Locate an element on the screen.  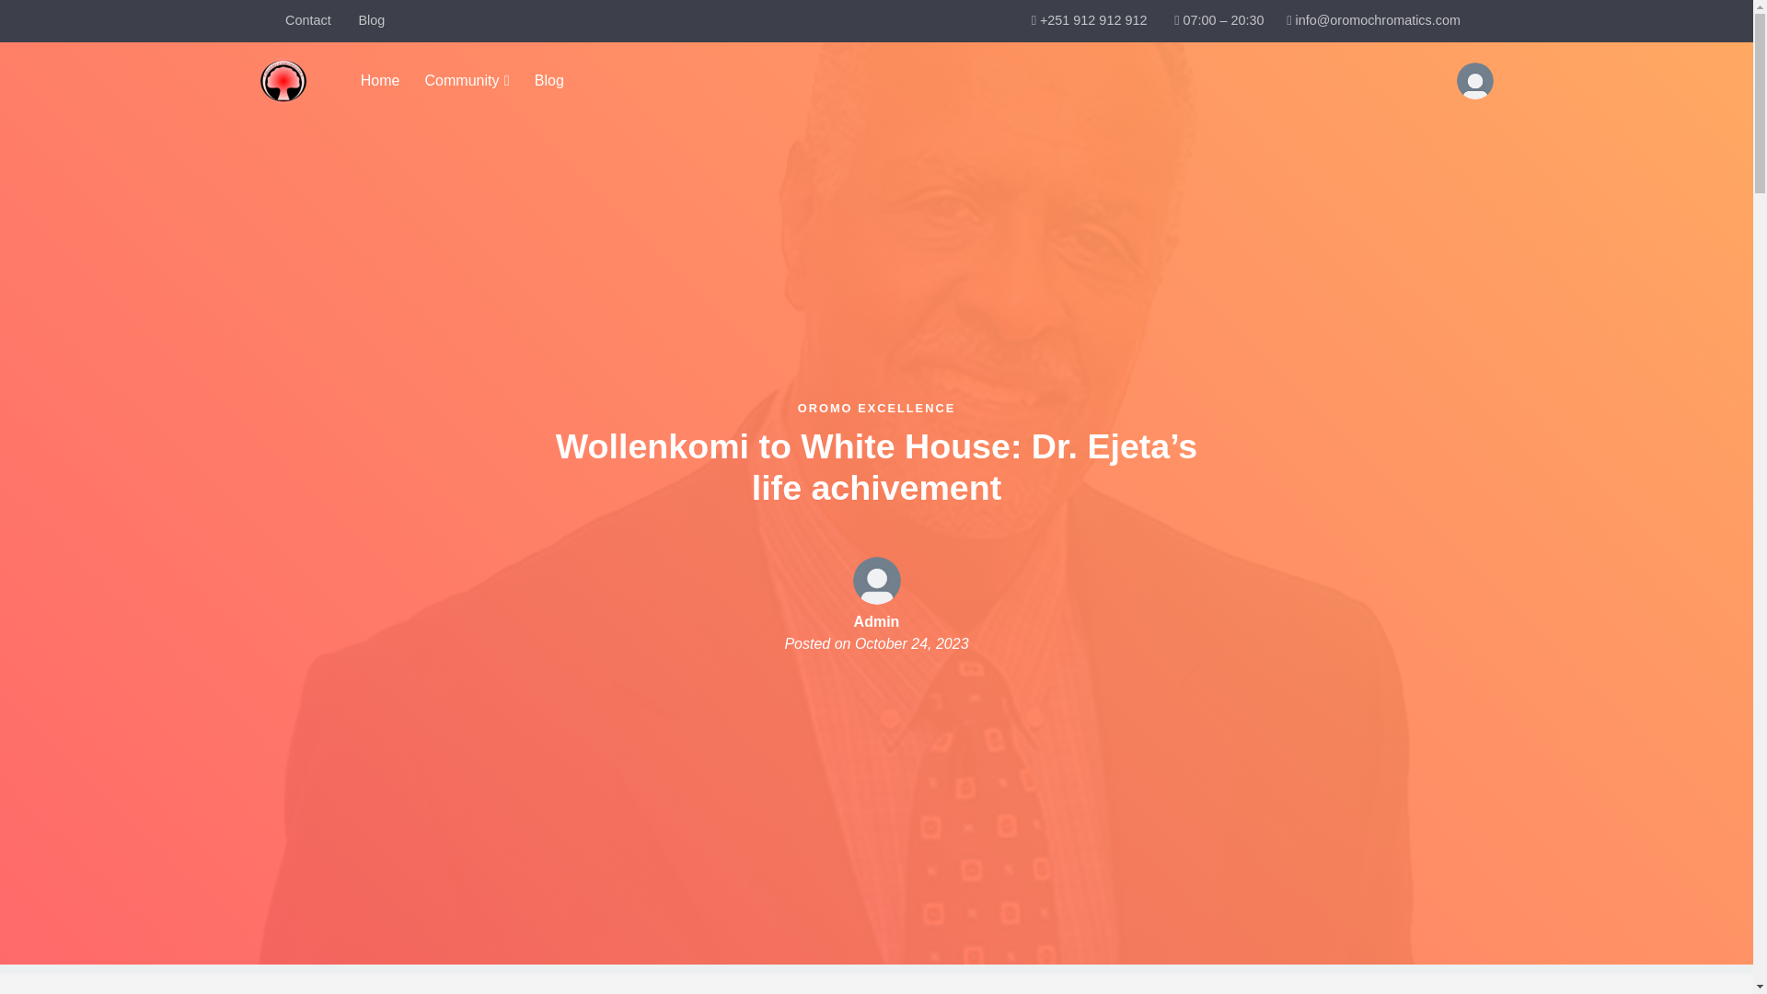
Contact is located at coordinates (307, 20).